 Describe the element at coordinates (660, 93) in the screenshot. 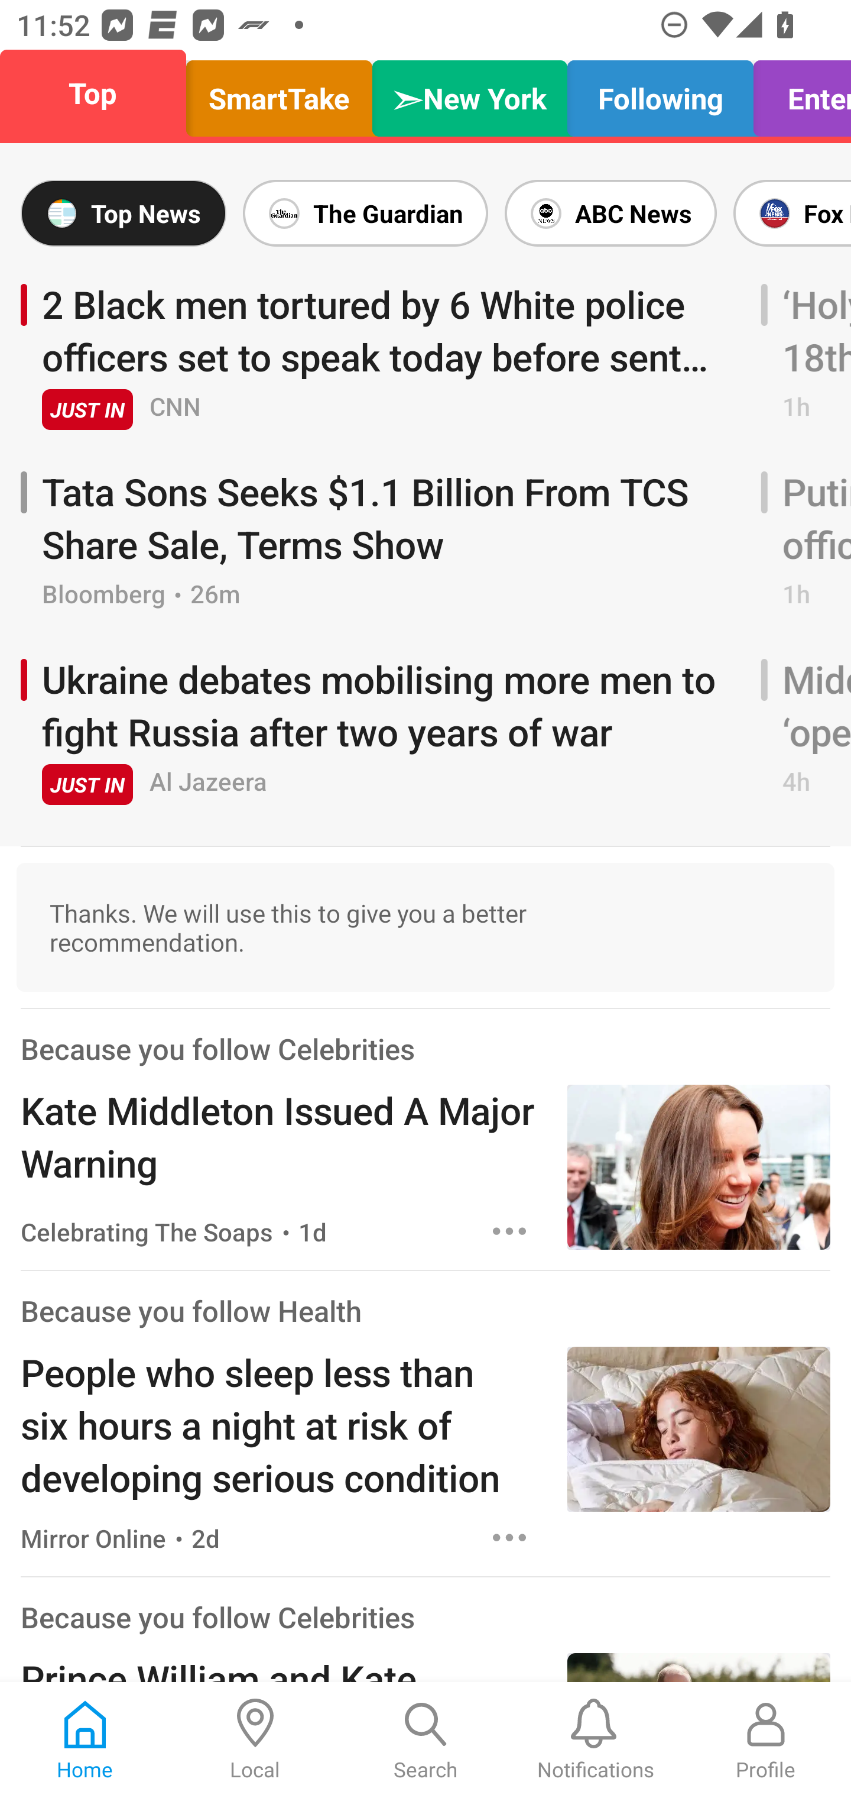

I see `Following` at that location.